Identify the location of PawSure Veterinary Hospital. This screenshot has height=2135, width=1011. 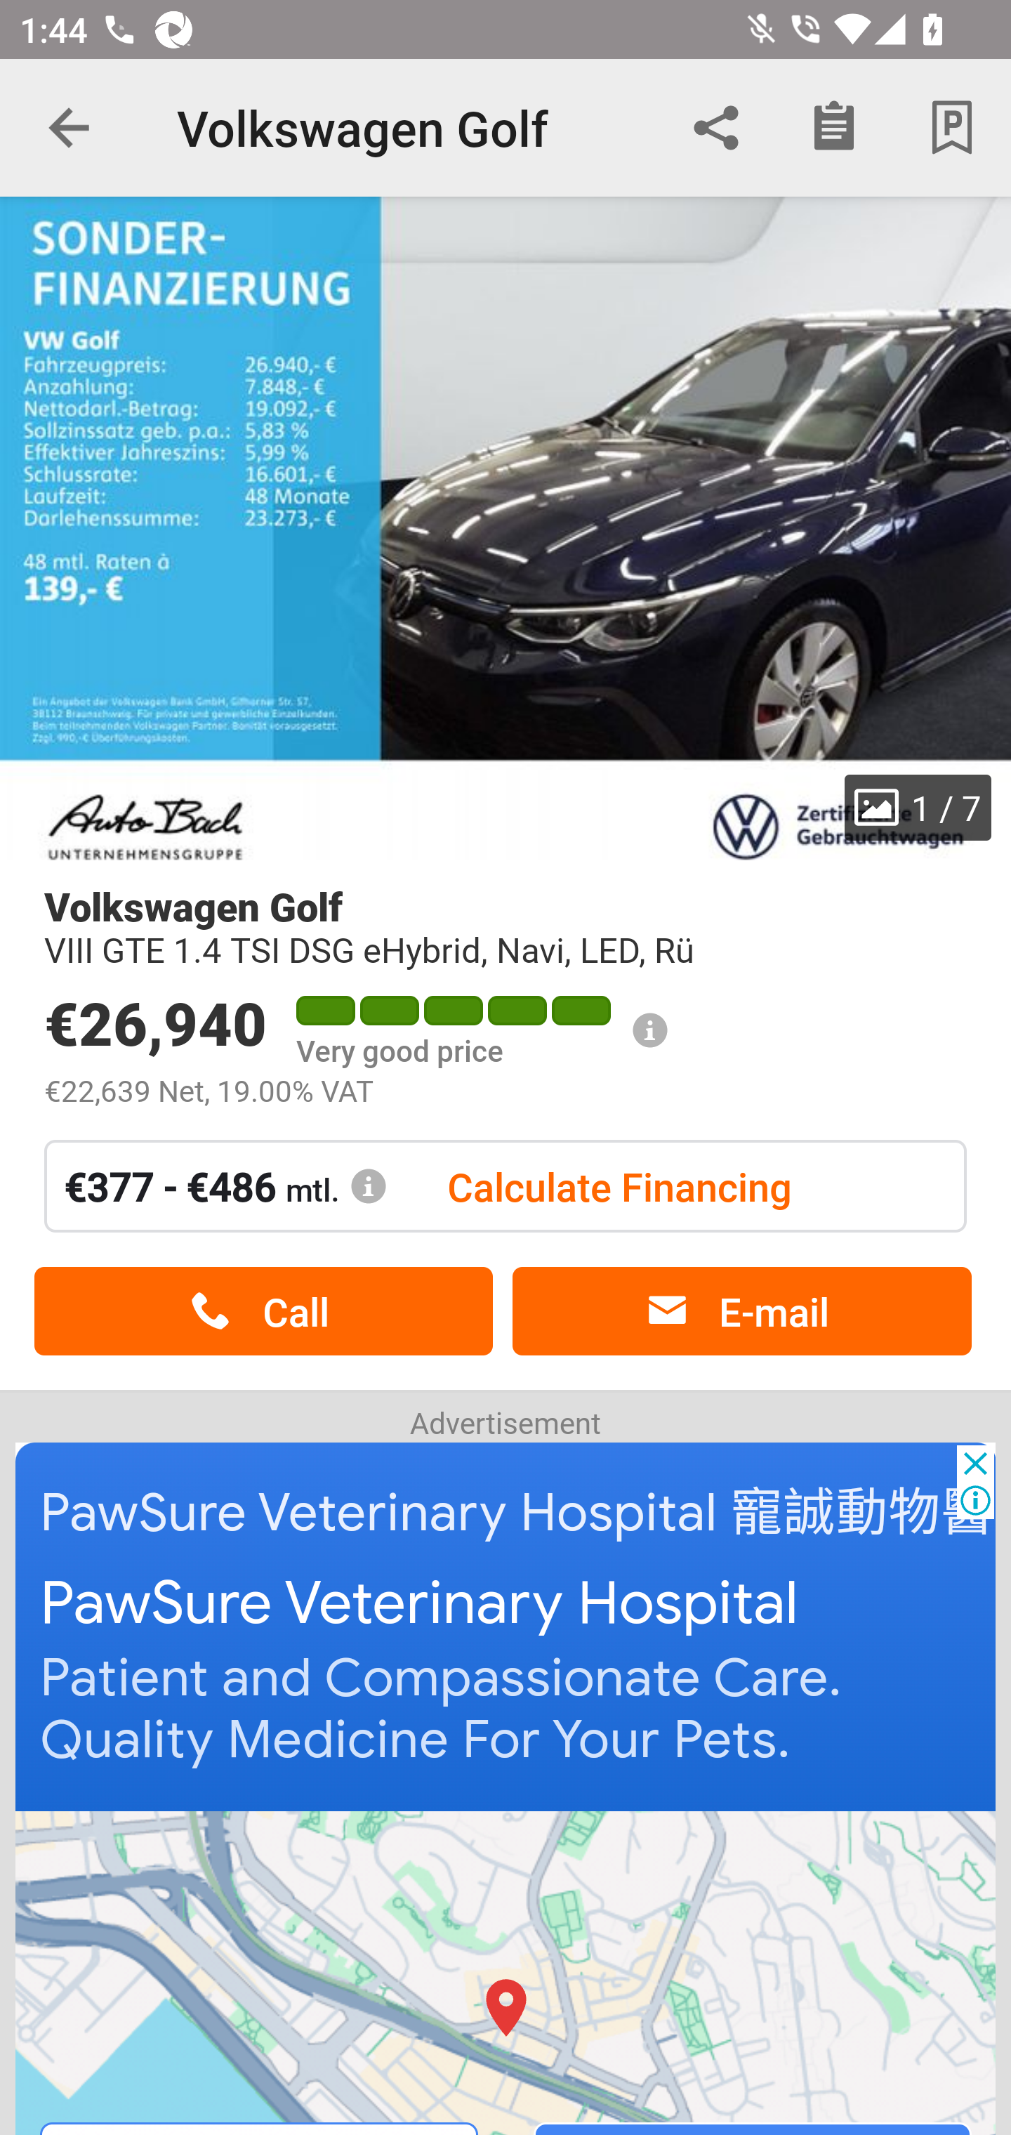
(419, 1603).